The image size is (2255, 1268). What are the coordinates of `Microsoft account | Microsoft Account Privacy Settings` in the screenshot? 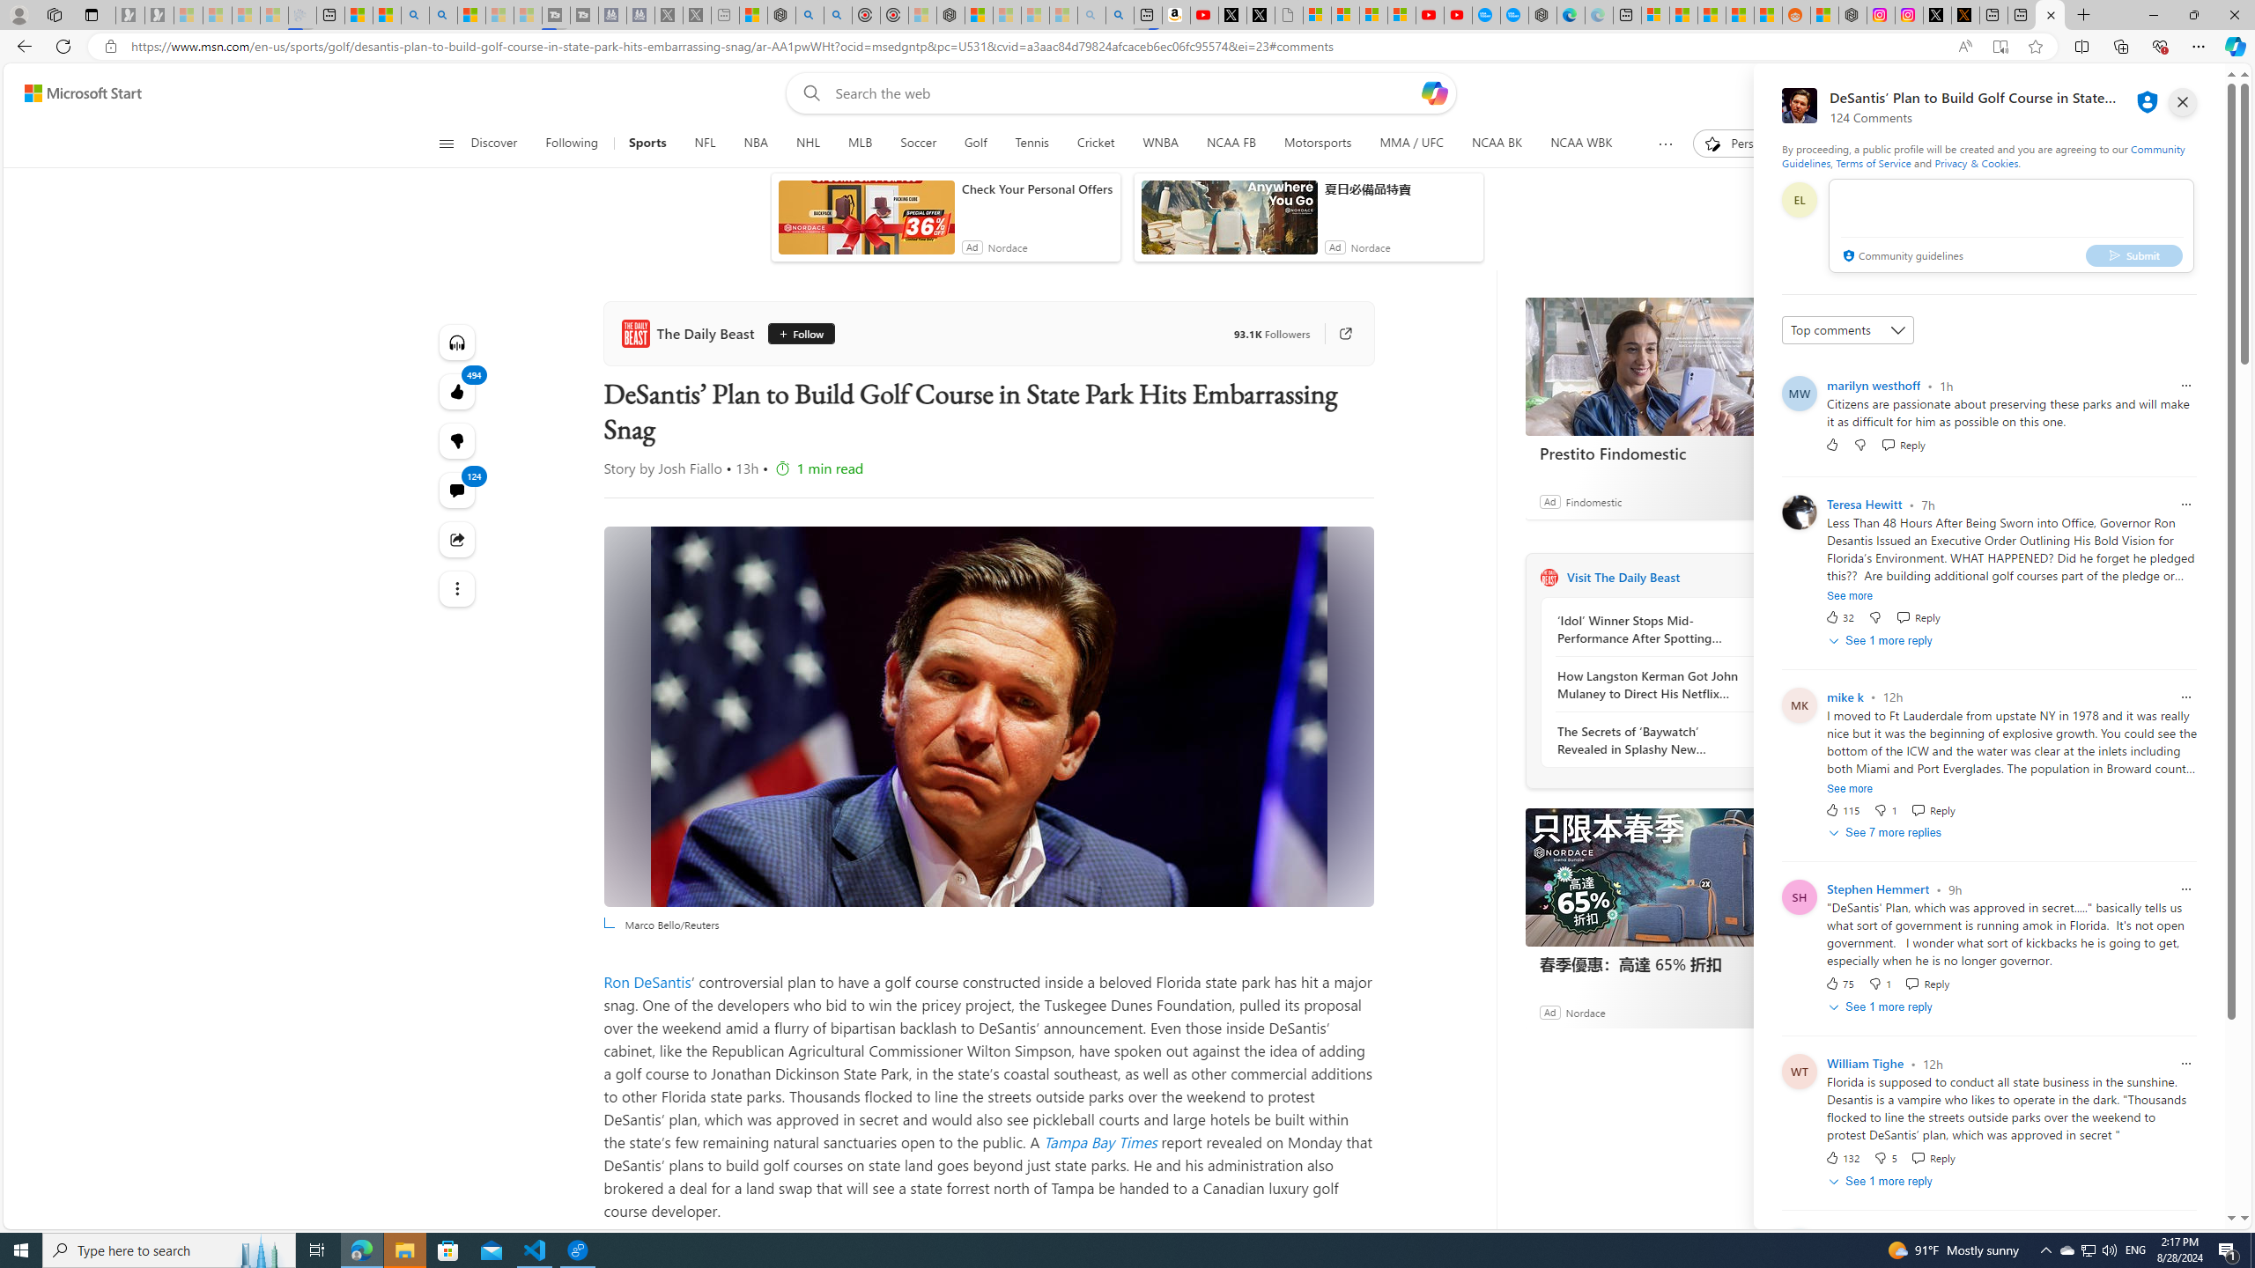 It's located at (1656, 15).